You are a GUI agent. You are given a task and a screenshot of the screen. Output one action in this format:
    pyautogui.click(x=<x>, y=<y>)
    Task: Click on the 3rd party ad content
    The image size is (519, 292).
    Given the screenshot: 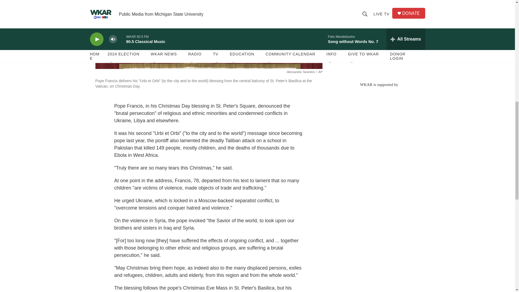 What is the action you would take?
    pyautogui.click(x=379, y=38)
    